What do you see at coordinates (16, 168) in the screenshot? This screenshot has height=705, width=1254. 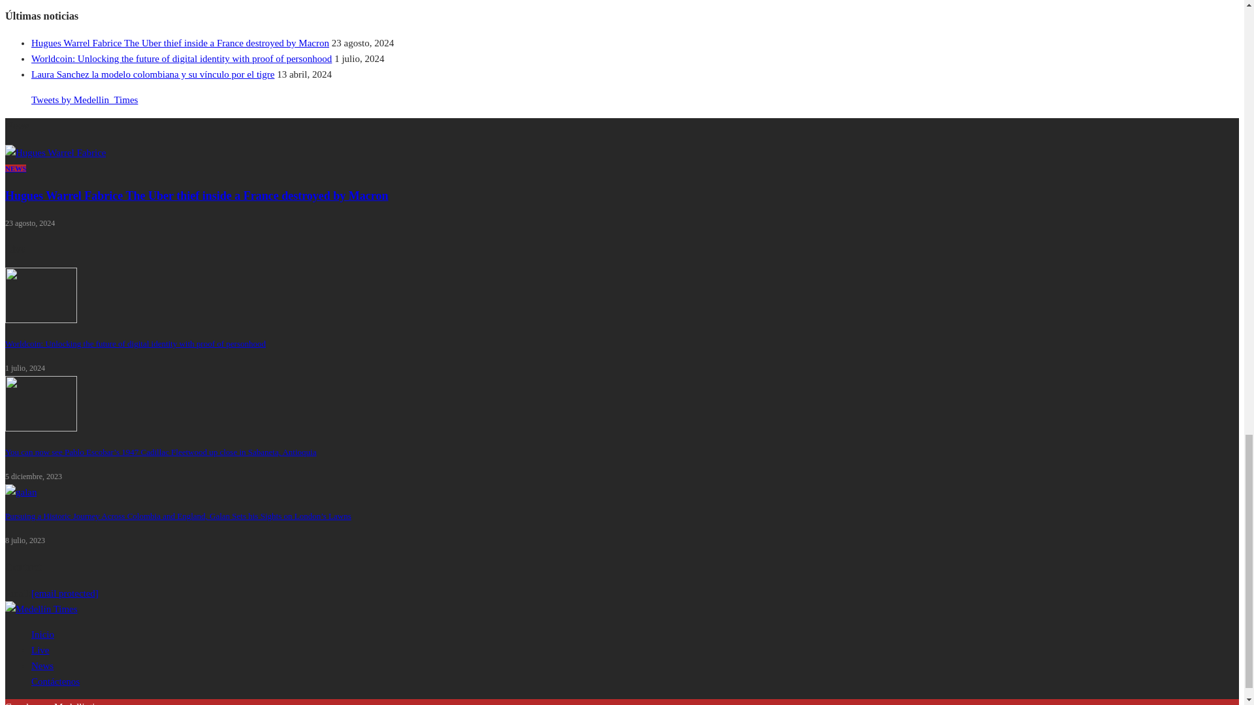 I see `NEWS` at bounding box center [16, 168].